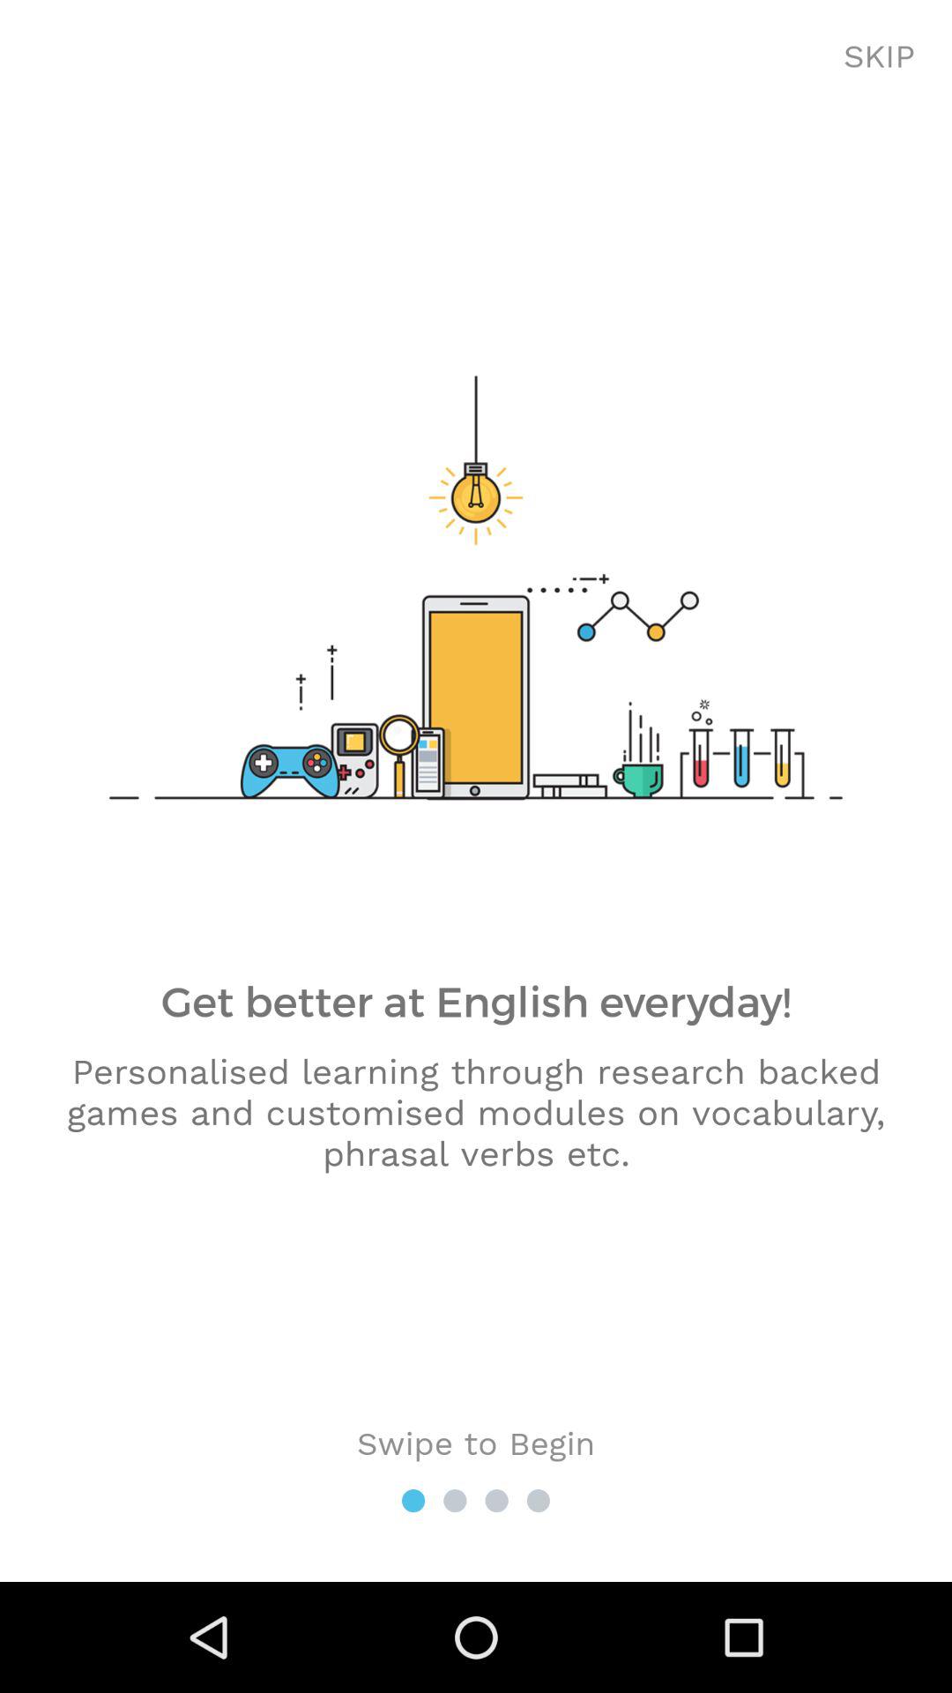 This screenshot has width=952, height=1693. Describe the element at coordinates (880, 57) in the screenshot. I see `tap item at the top right corner` at that location.